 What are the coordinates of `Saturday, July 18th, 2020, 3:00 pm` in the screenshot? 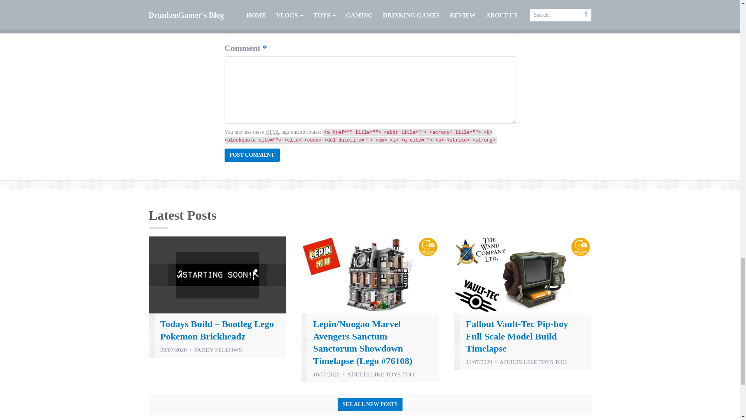 It's located at (326, 374).